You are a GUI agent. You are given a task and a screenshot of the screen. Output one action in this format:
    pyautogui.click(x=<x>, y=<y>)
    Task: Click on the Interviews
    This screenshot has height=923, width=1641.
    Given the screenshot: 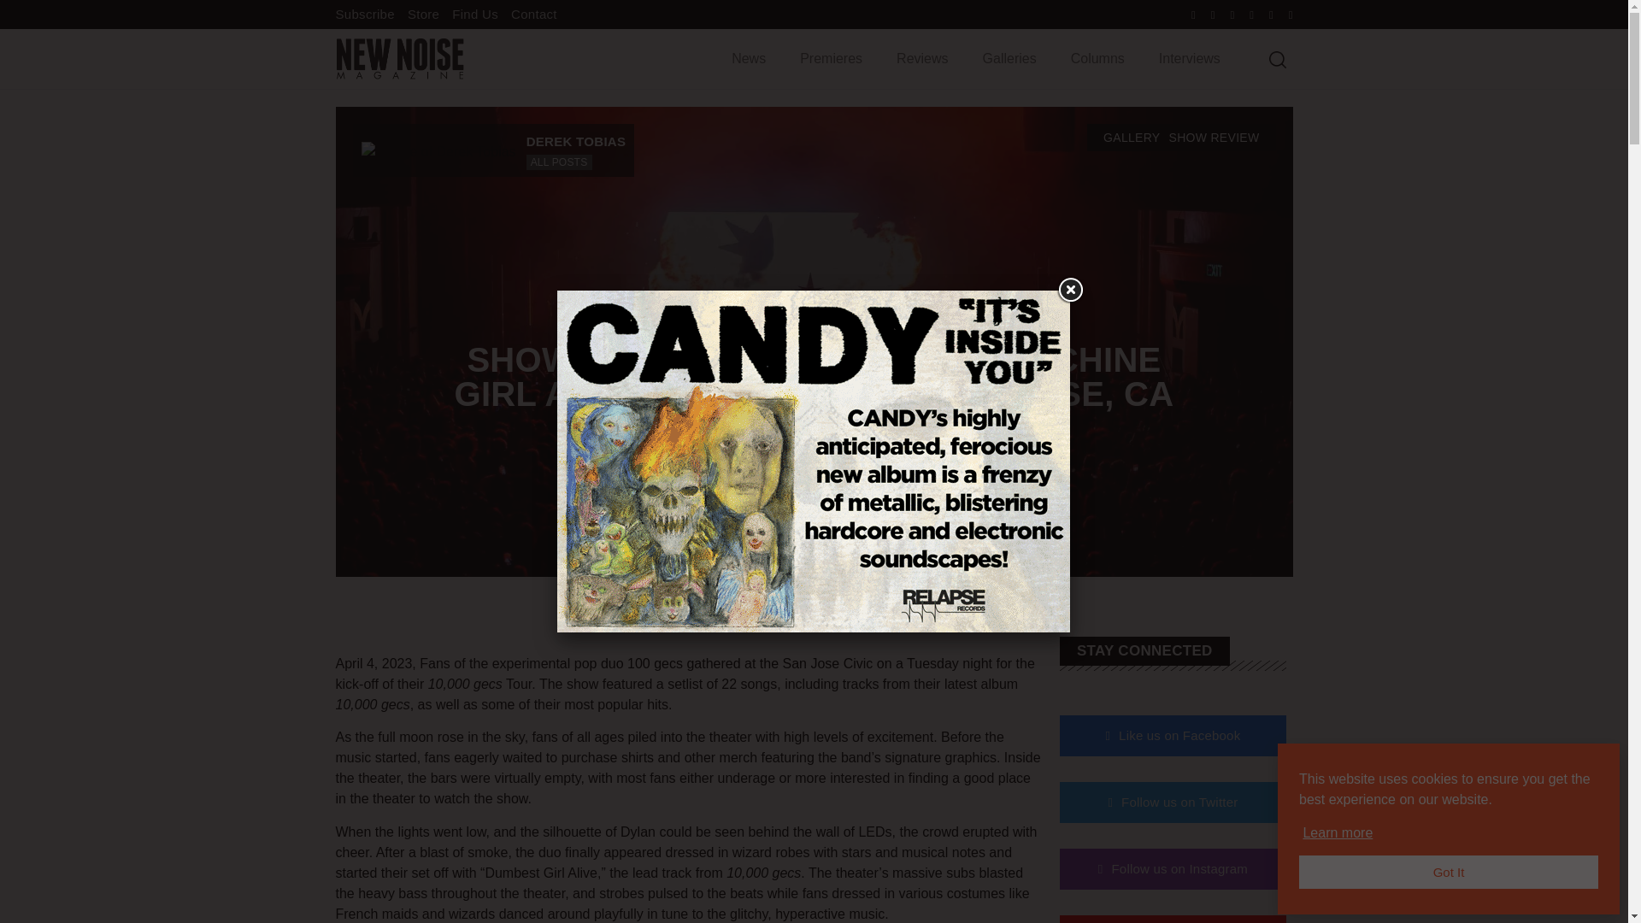 What is the action you would take?
    pyautogui.click(x=1190, y=58)
    